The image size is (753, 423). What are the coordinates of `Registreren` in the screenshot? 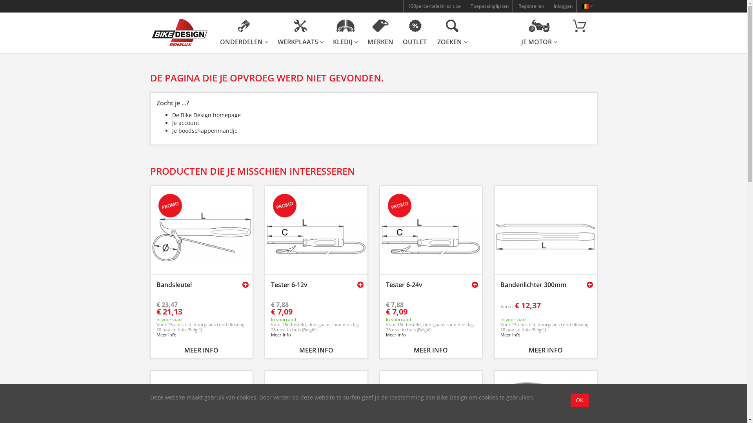 It's located at (531, 6).